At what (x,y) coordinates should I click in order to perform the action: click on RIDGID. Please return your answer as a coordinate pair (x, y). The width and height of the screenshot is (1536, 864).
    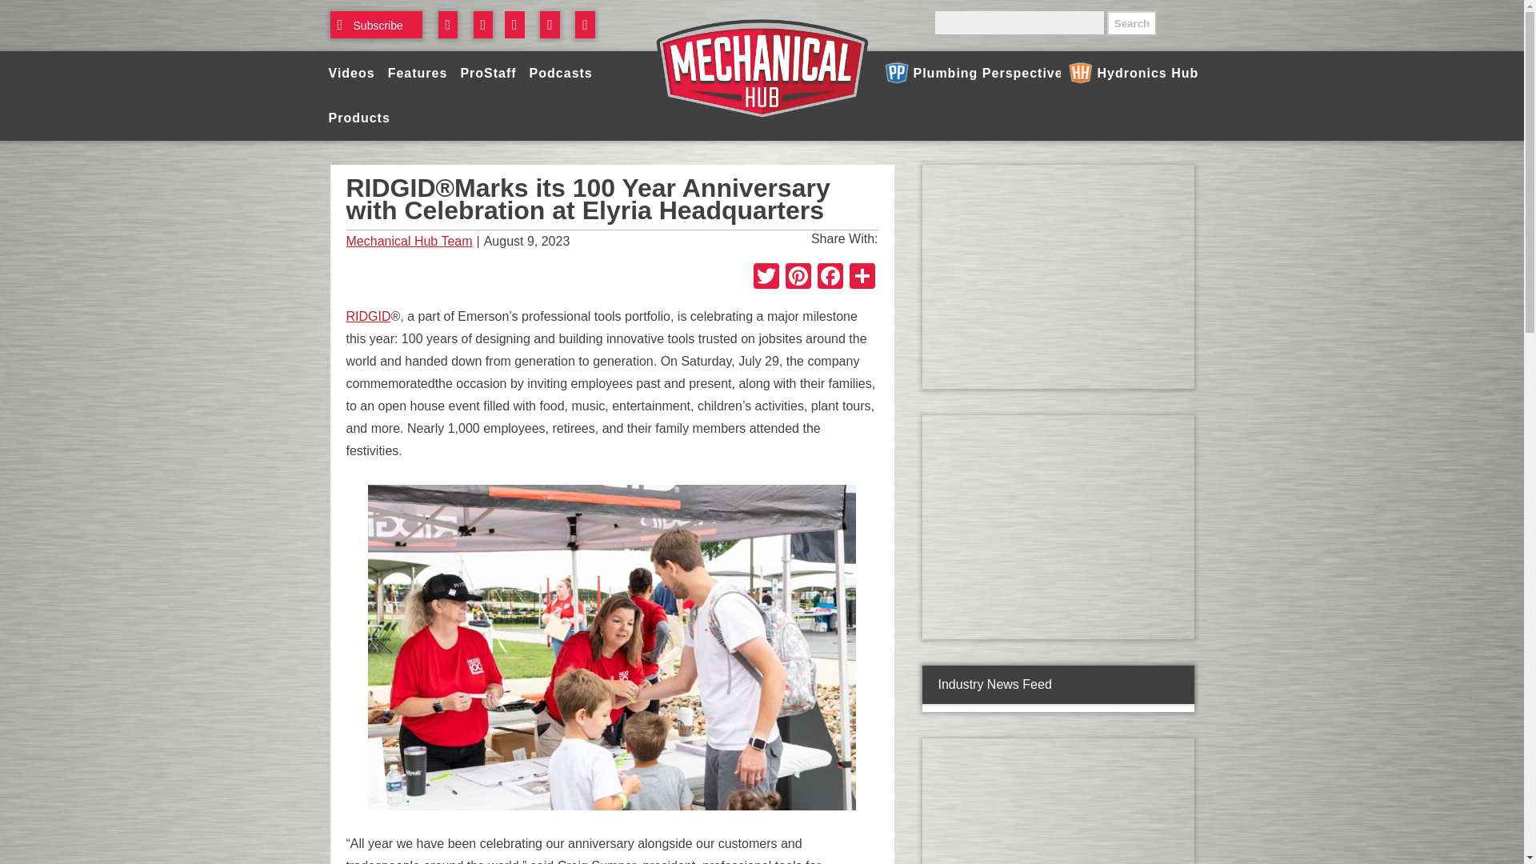
    Looking at the image, I should click on (368, 315).